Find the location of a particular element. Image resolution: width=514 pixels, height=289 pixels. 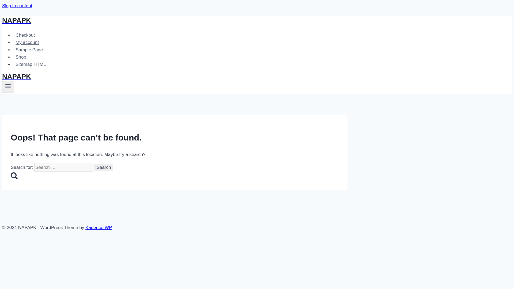

Toggle Menu is located at coordinates (8, 86).